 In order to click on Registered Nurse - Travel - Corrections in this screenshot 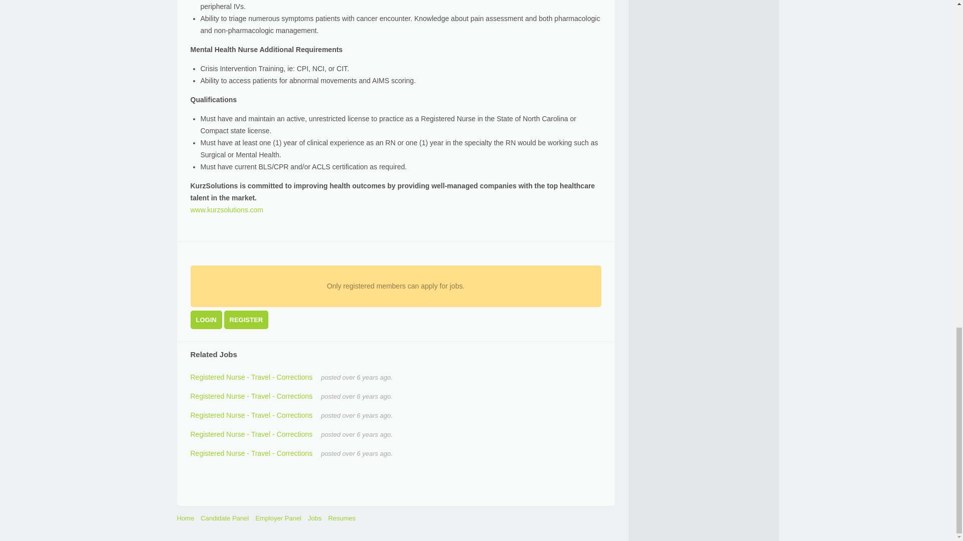, I will do `click(252, 415)`.